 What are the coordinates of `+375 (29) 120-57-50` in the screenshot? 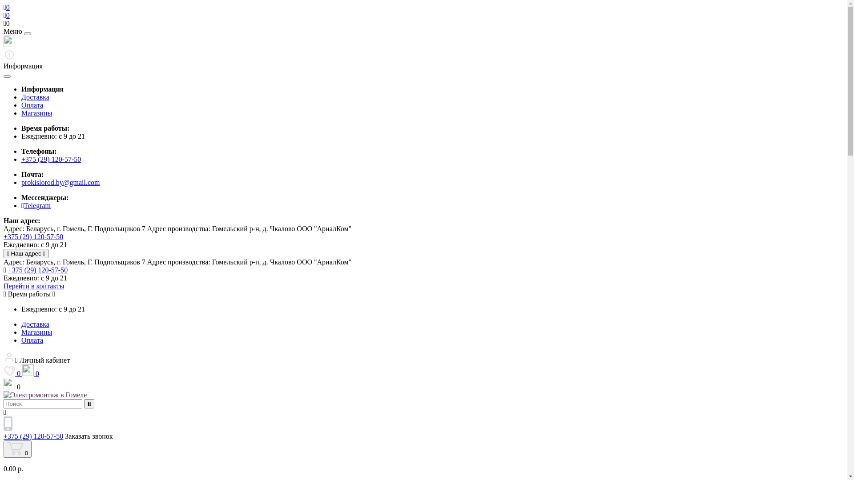 It's located at (51, 159).